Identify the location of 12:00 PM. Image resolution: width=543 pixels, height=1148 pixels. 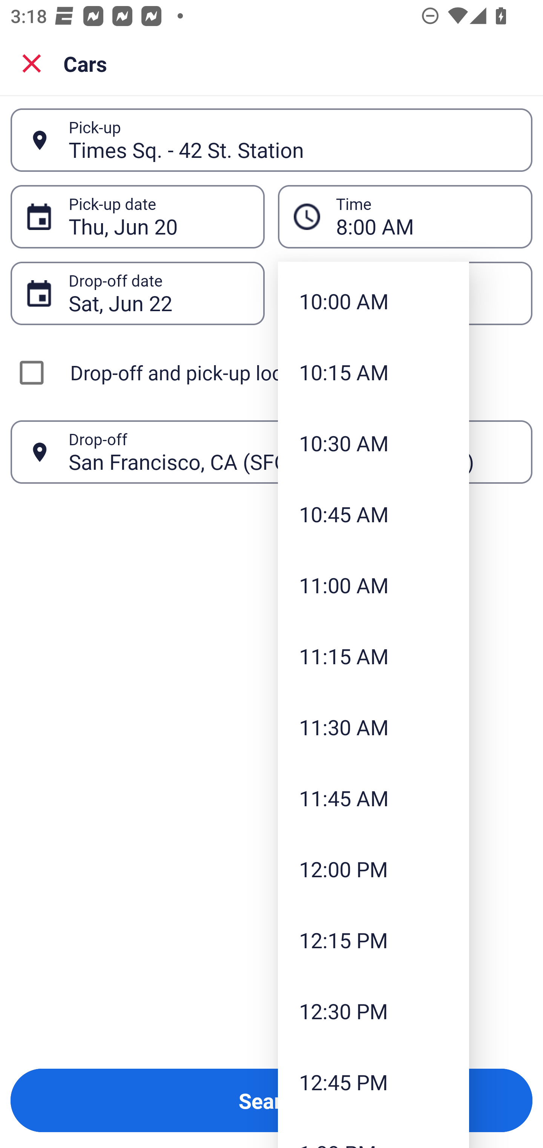
(373, 869).